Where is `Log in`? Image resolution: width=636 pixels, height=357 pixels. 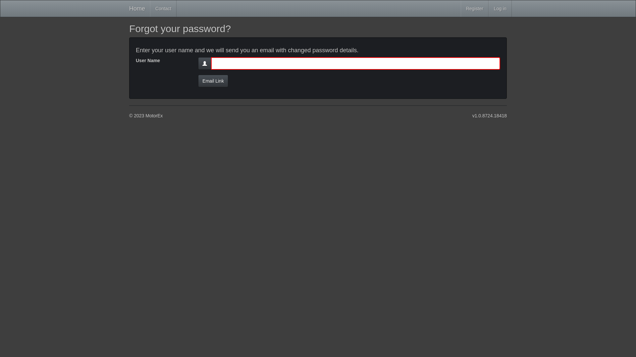
Log in is located at coordinates (500, 9).